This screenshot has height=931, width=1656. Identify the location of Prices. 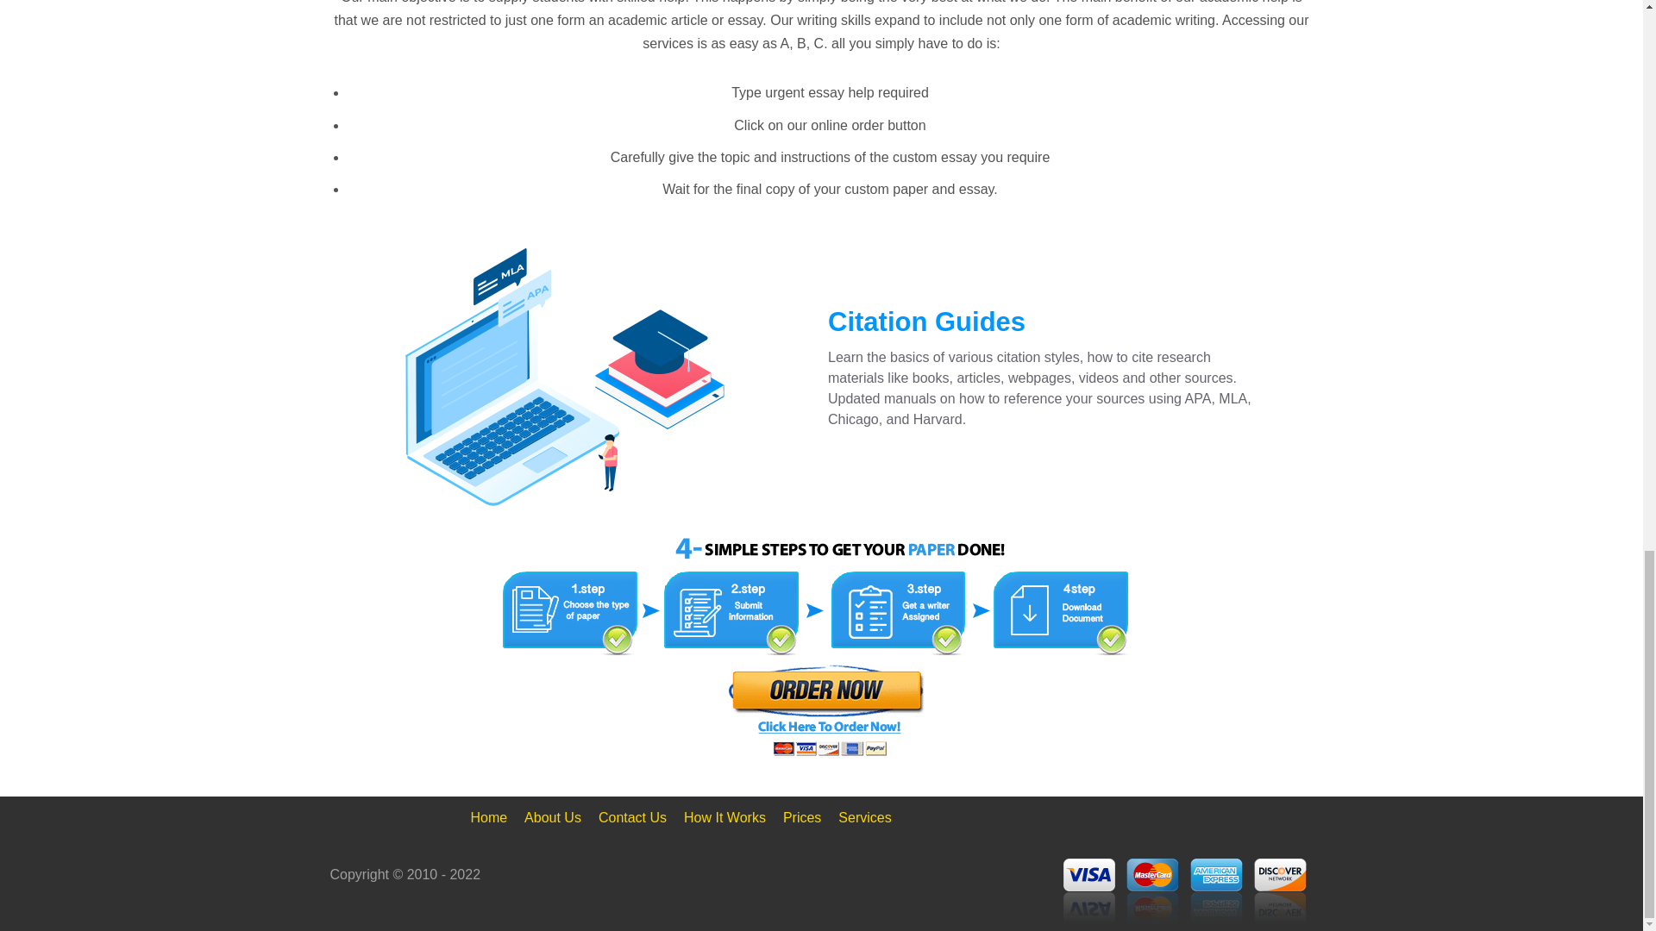
(802, 818).